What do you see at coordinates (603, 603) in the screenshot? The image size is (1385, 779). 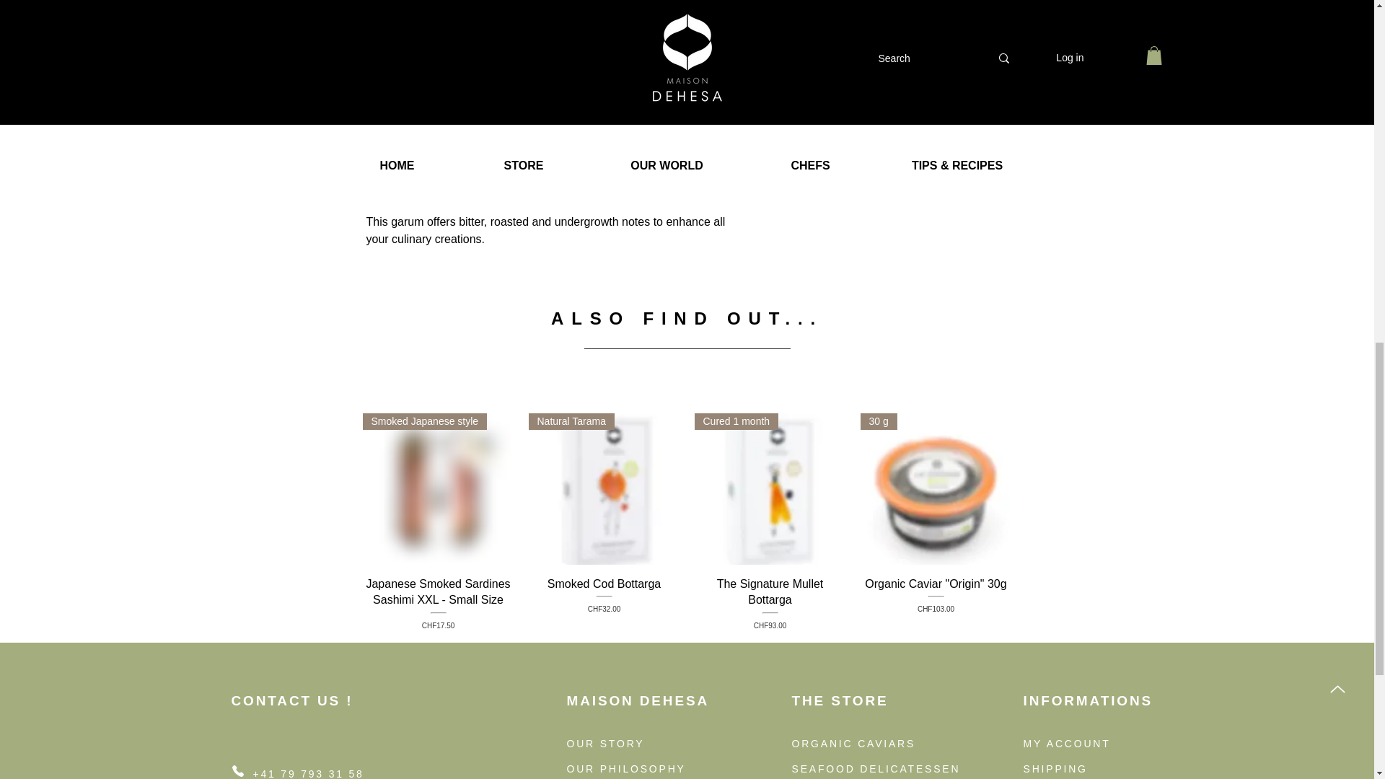 I see `30 g` at bounding box center [603, 603].